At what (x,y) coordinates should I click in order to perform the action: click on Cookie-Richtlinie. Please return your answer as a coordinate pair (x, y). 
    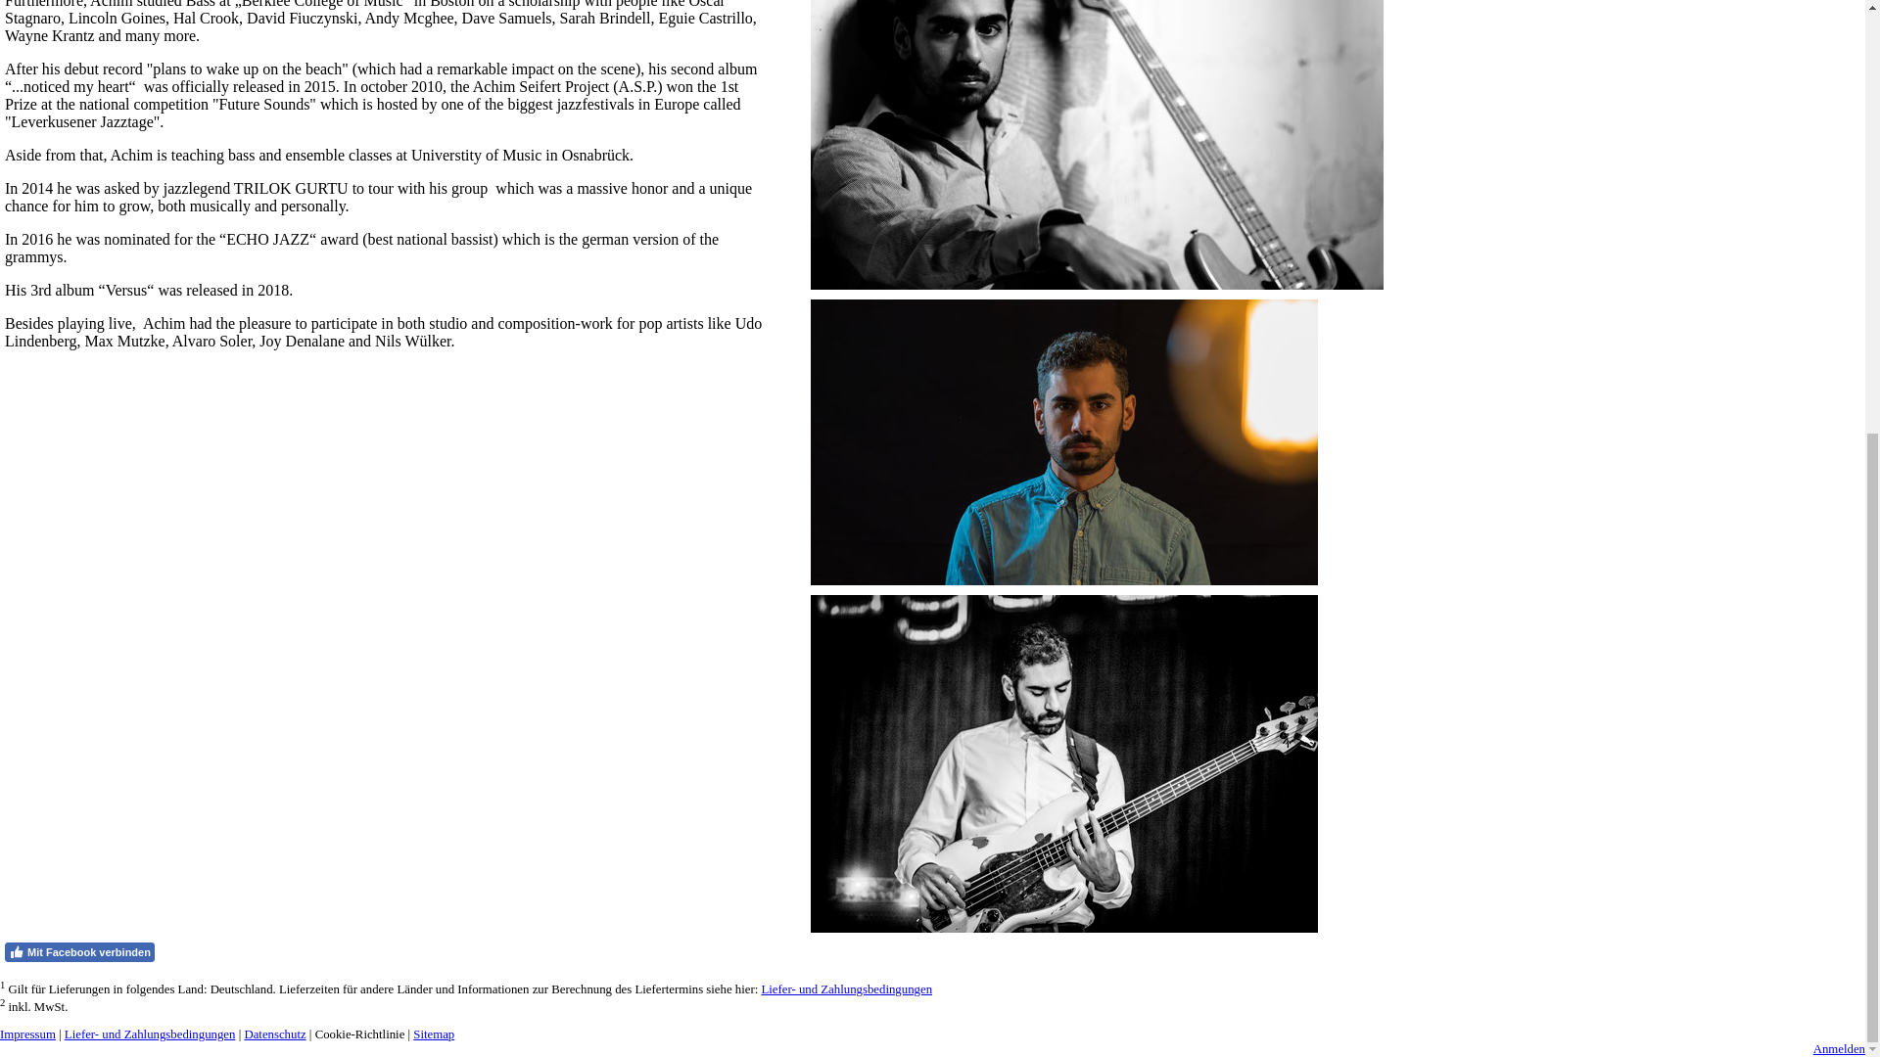
    Looking at the image, I should click on (360, 1034).